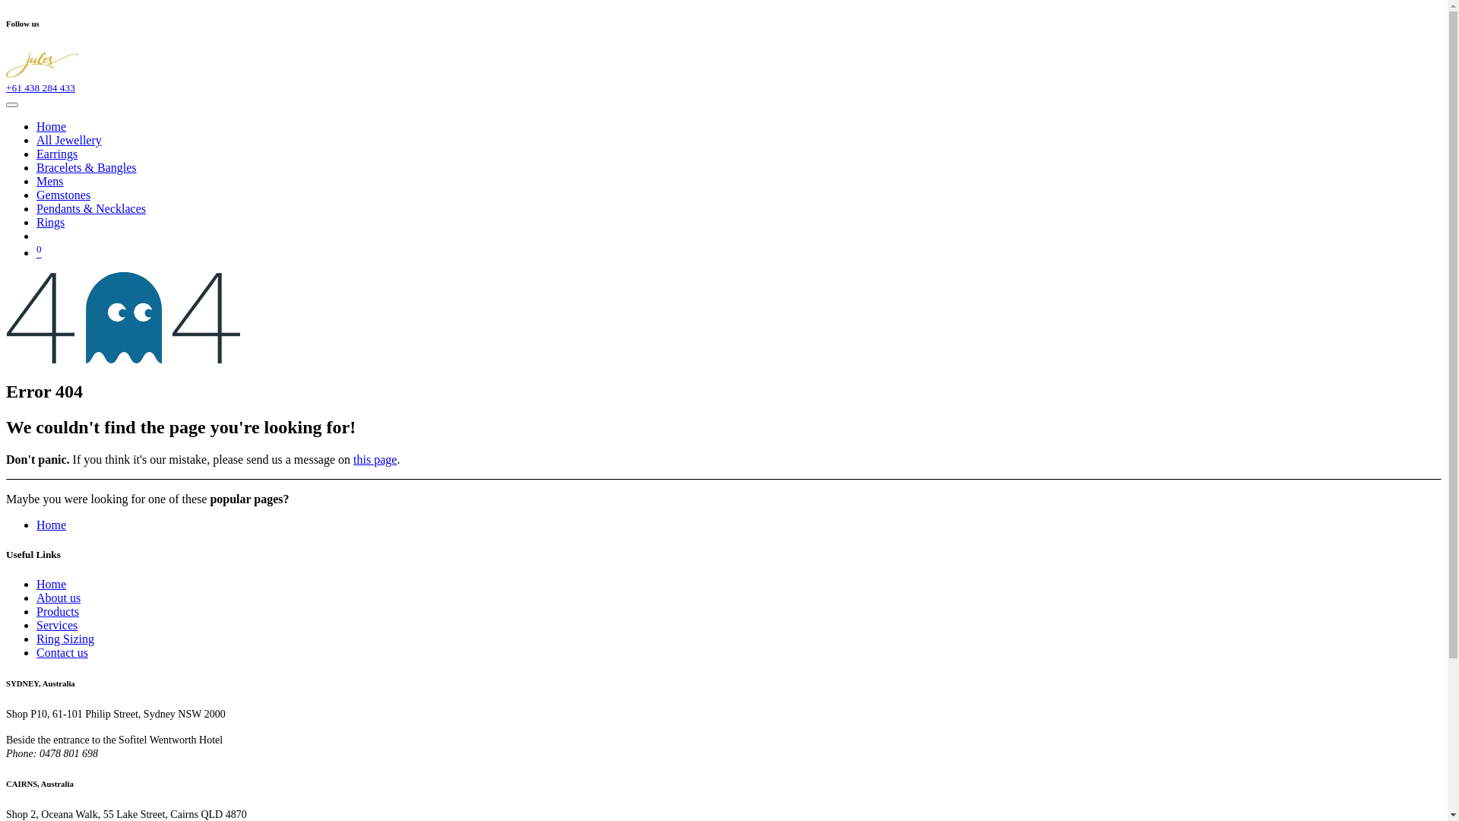 Image resolution: width=1459 pixels, height=821 pixels. I want to click on Home, so click(52, 126).